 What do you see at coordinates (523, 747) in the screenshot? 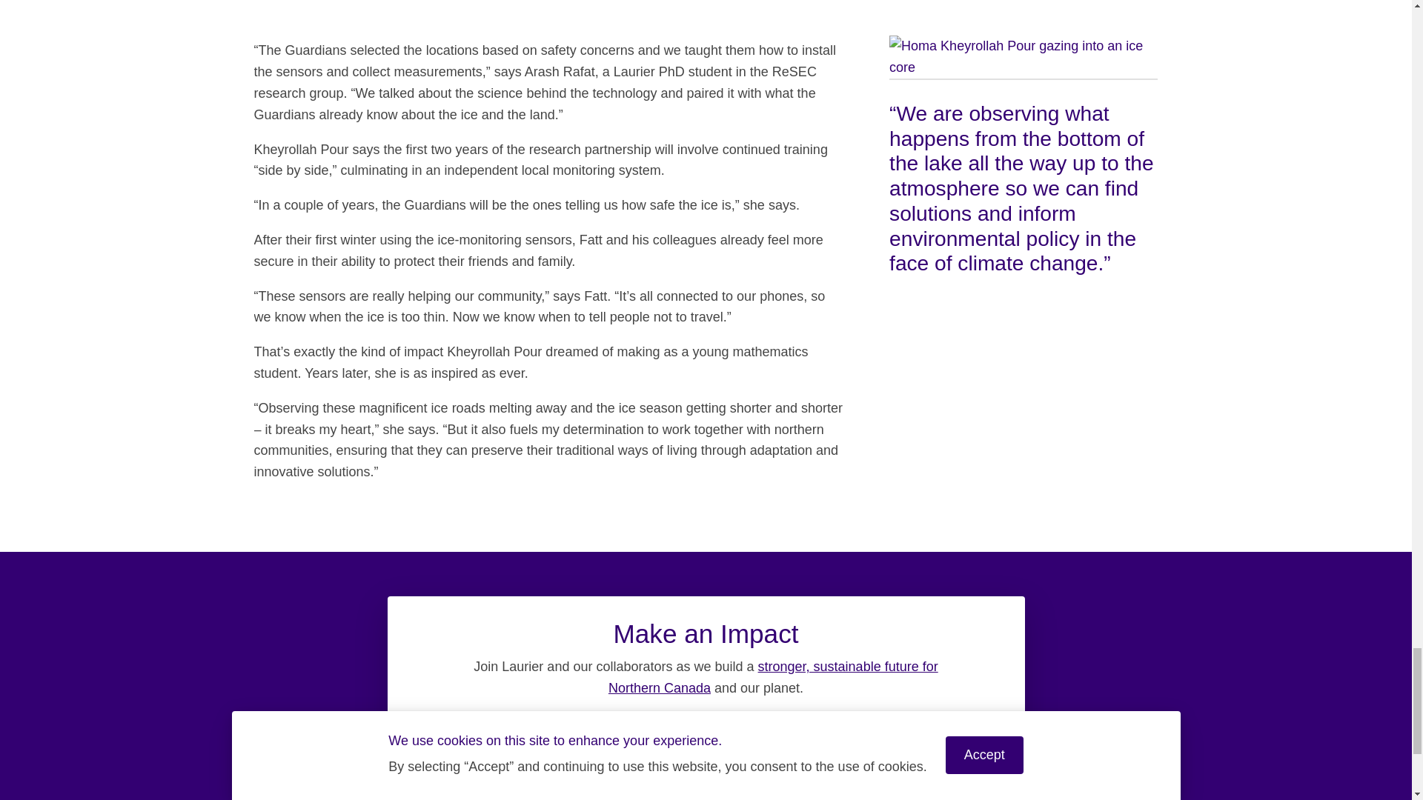
I see `Partner with Us` at bounding box center [523, 747].